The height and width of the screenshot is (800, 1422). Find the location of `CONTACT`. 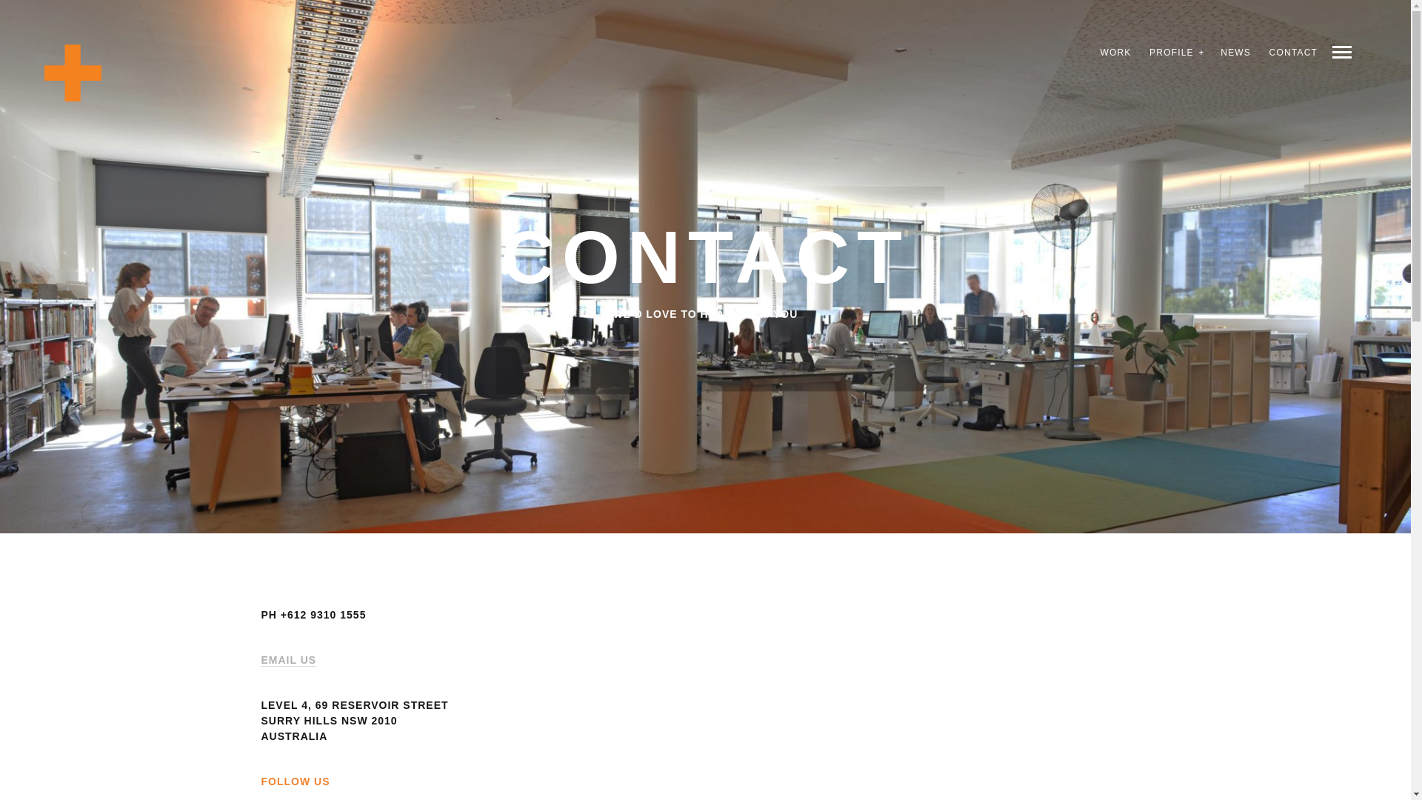

CONTACT is located at coordinates (1293, 53).